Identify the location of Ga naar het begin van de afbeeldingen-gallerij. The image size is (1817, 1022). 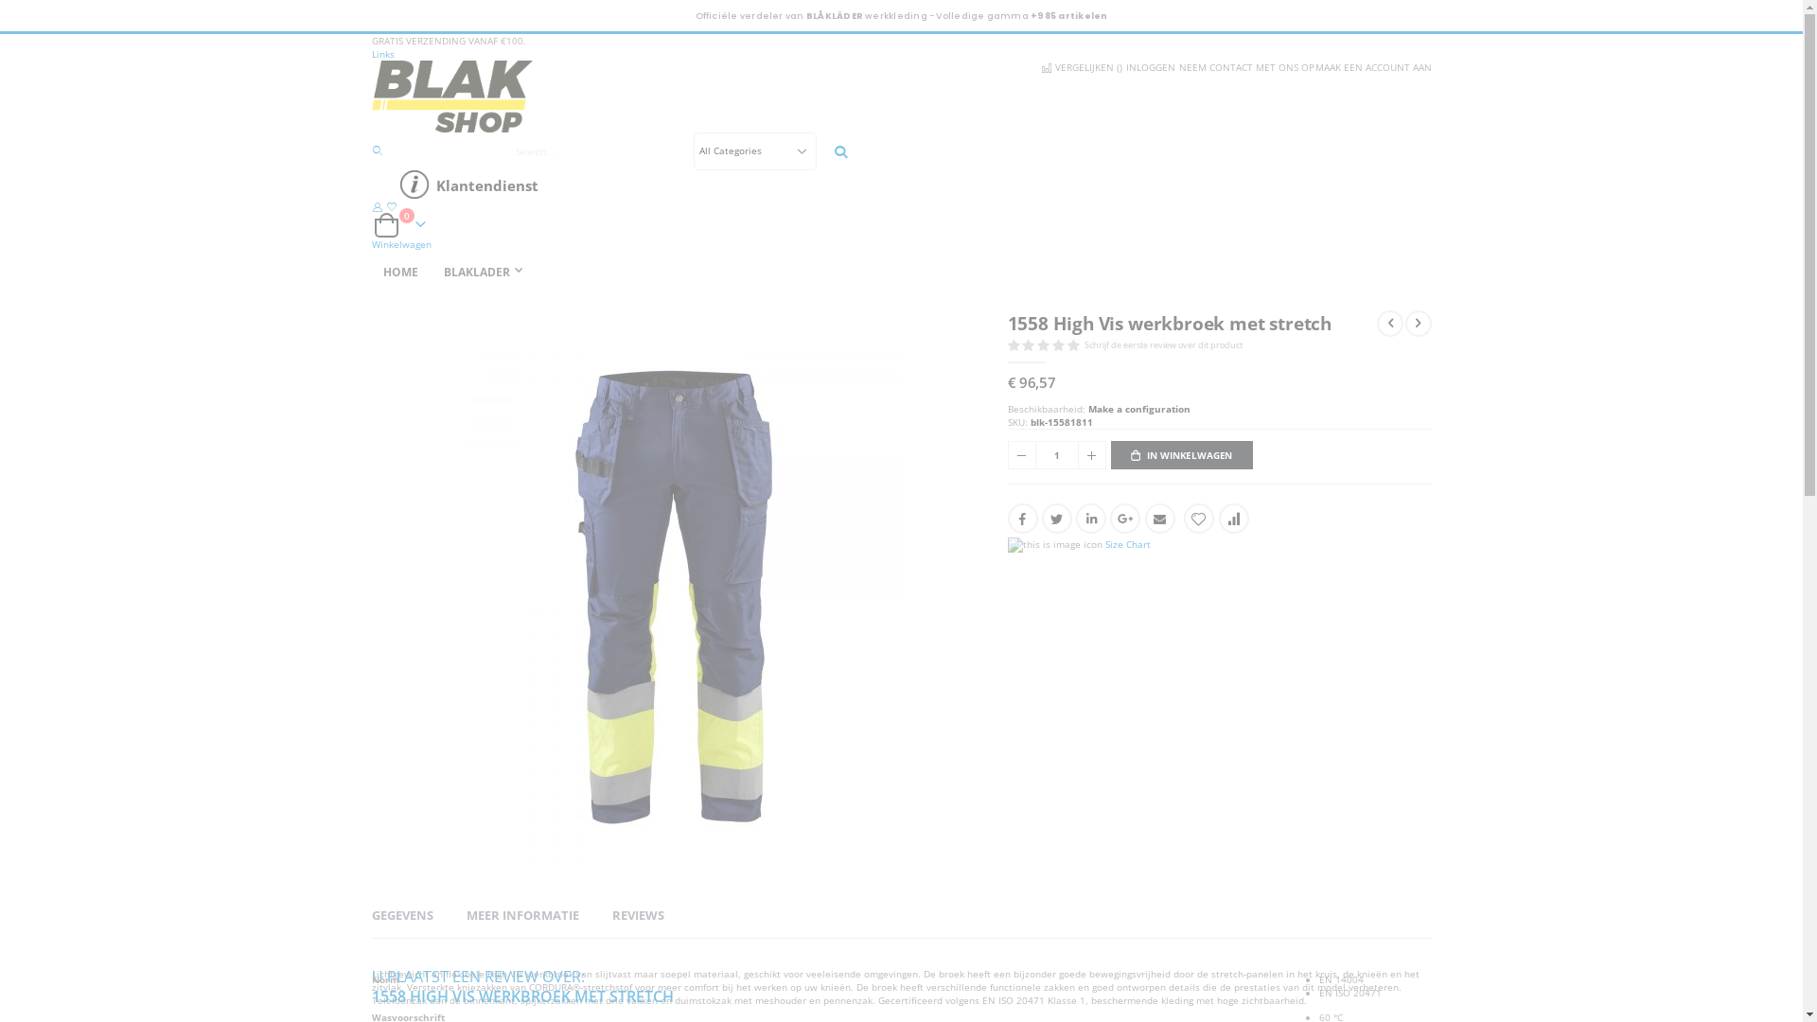
(371, 880).